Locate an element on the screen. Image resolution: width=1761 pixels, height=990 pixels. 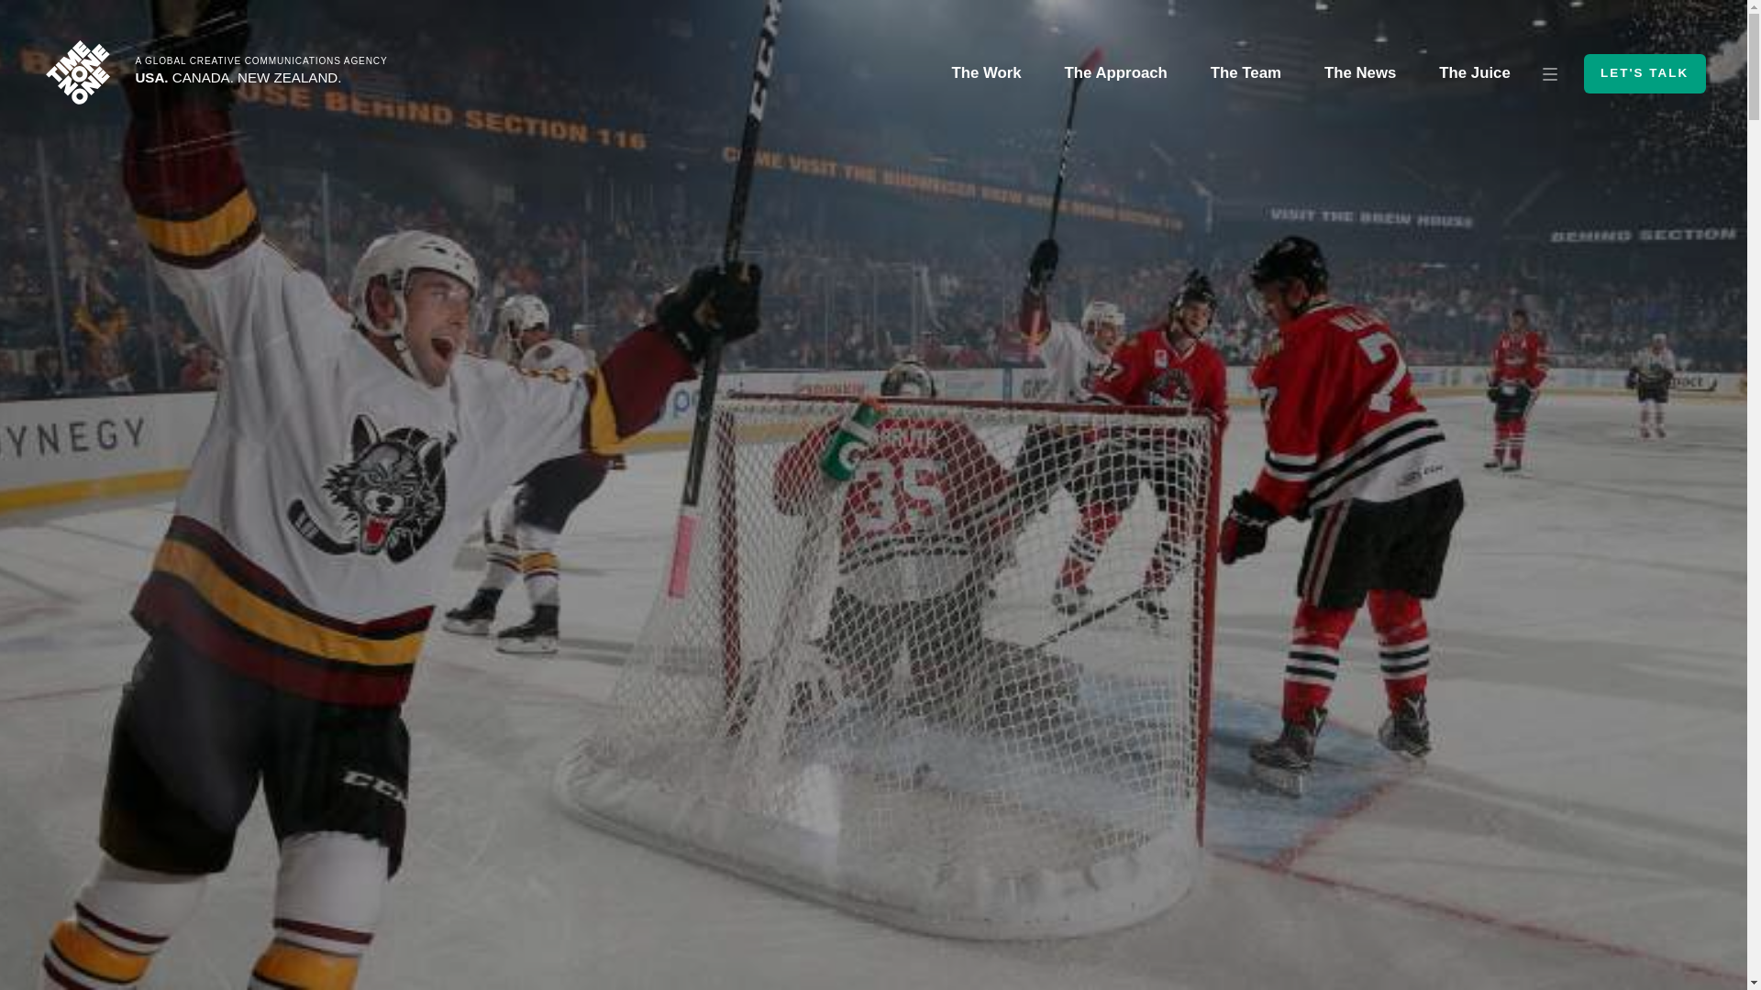
More is located at coordinates (1550, 73).